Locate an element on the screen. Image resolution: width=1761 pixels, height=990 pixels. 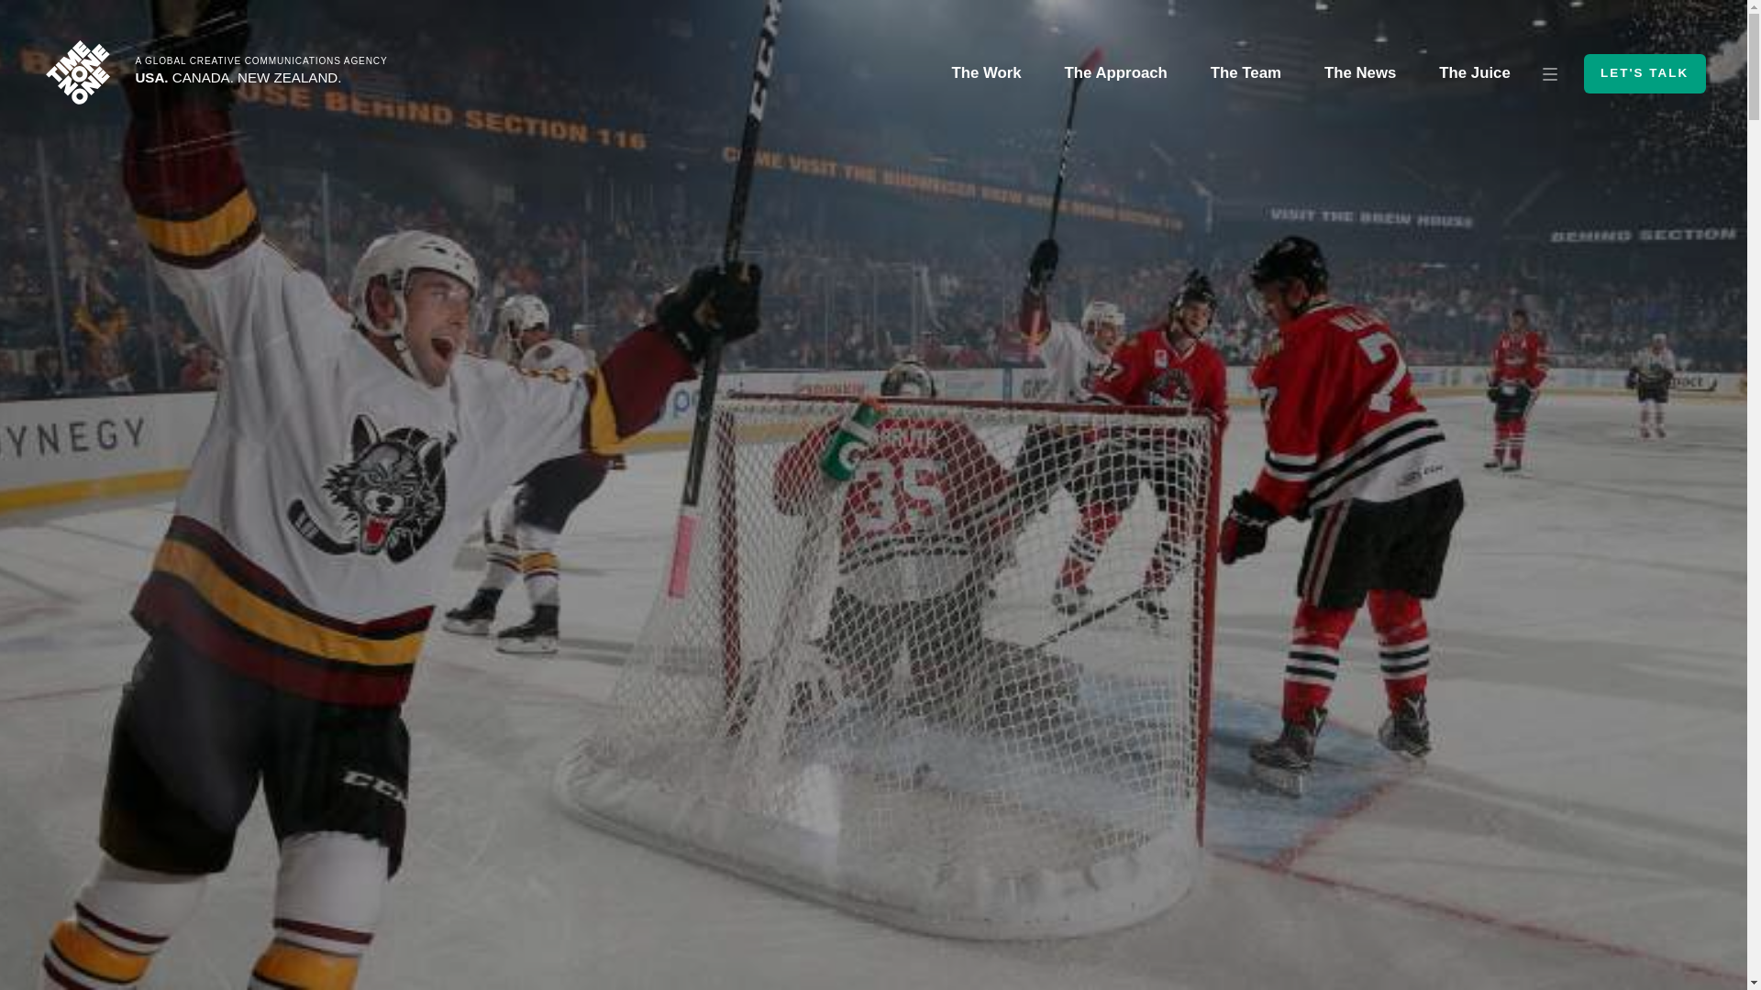
More is located at coordinates (1550, 73).